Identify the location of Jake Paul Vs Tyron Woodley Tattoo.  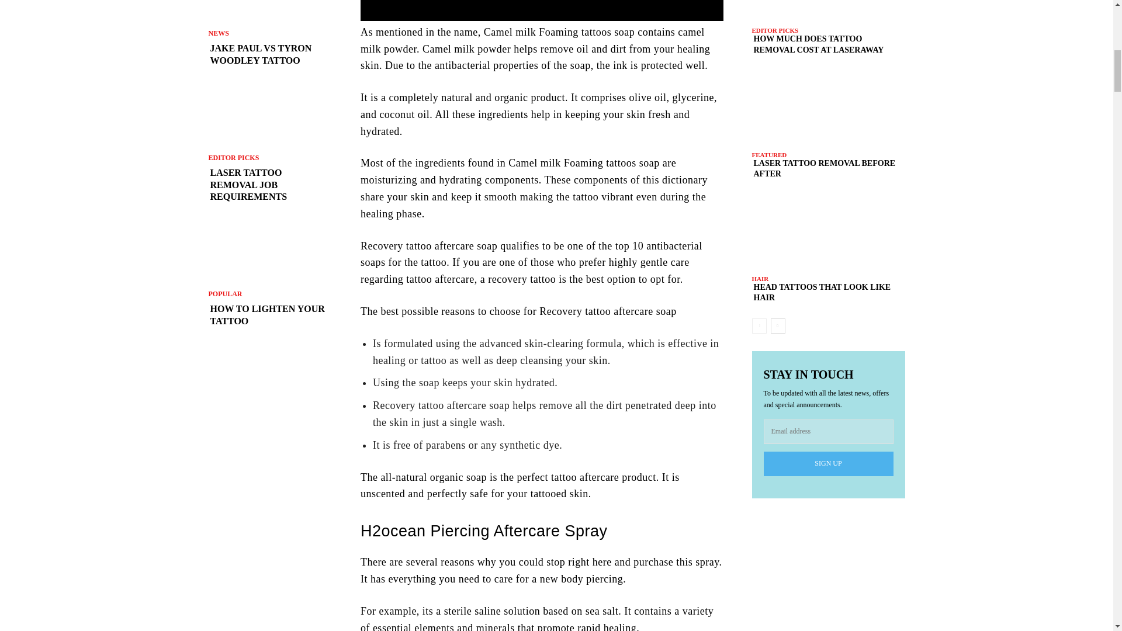
(270, 11).